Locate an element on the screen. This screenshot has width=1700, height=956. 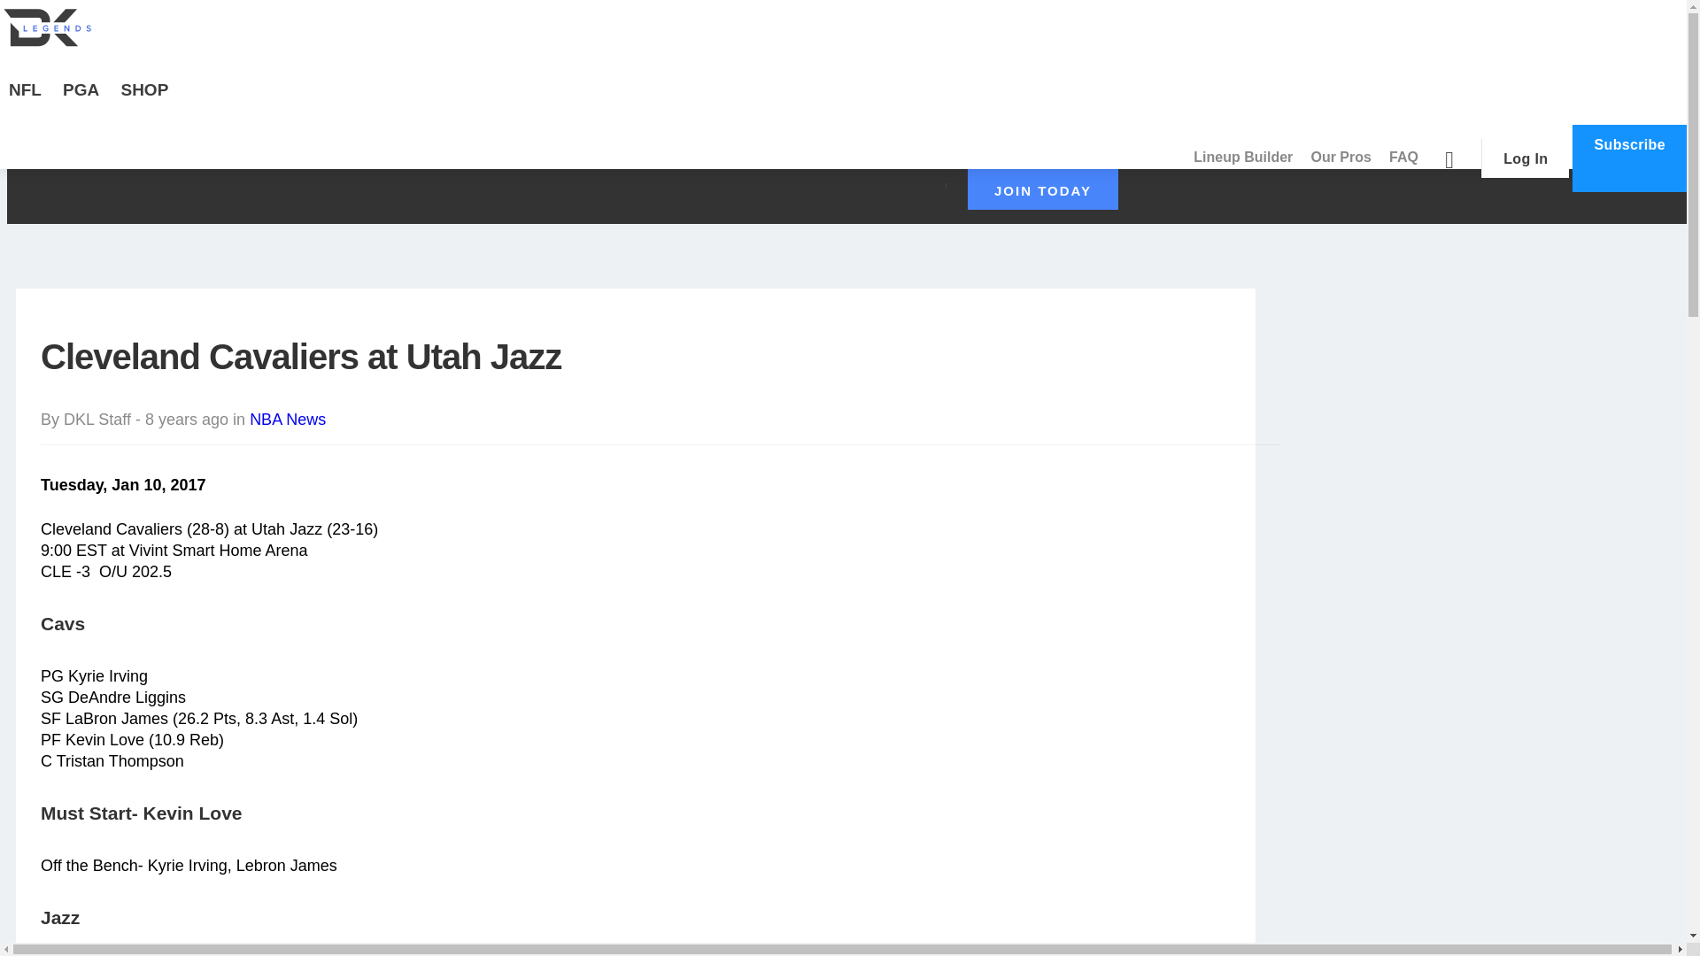
PGA is located at coordinates (81, 101).